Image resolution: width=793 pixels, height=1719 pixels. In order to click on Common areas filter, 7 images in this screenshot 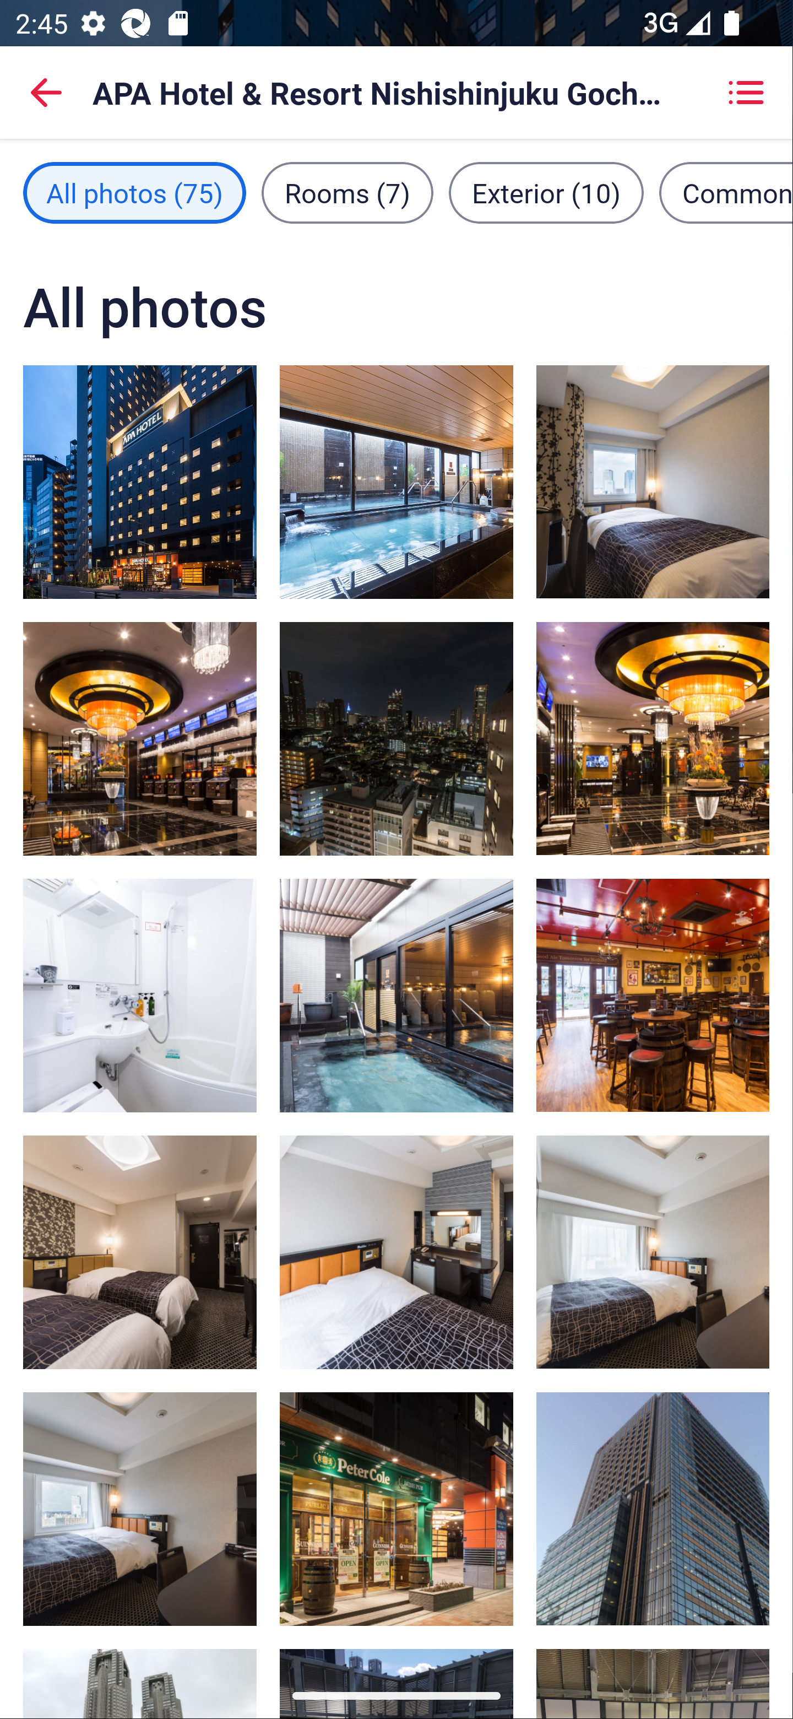, I will do `click(725, 192)`.